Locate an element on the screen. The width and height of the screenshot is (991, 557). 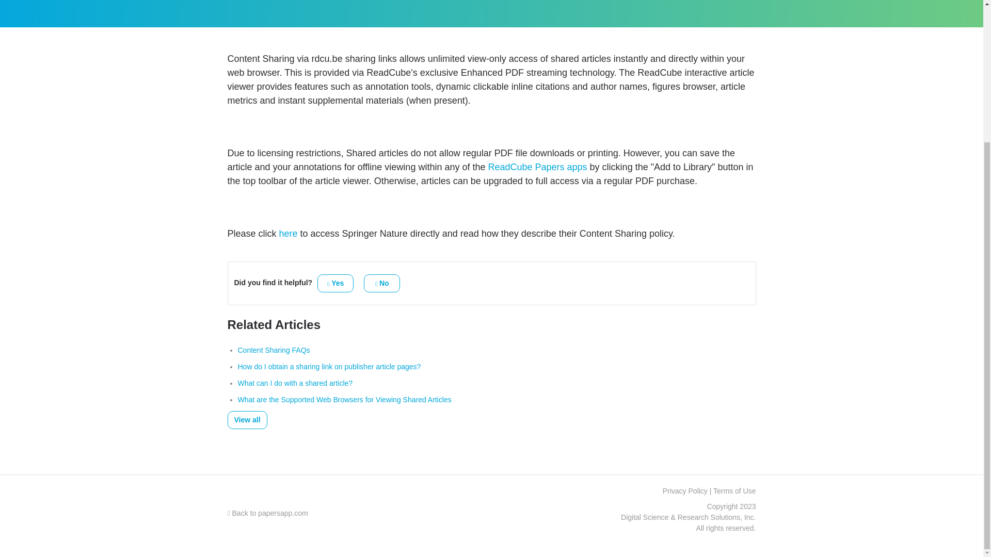
What can I do with a shared article? is located at coordinates (295, 383).